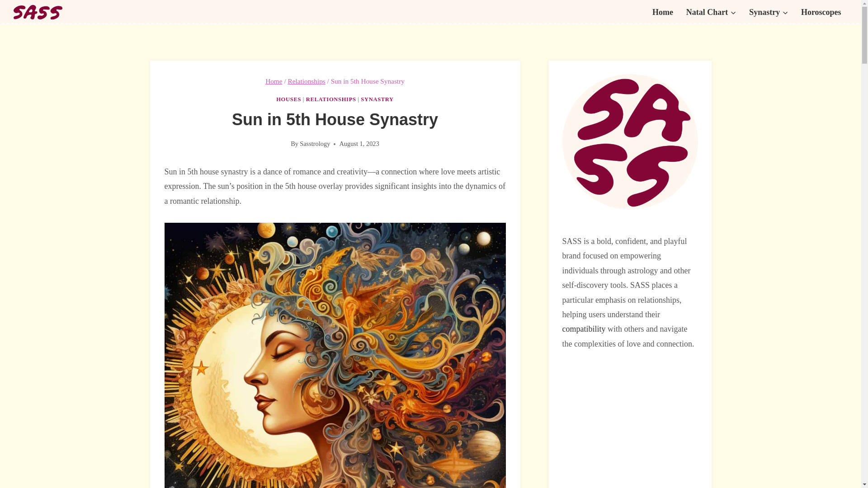  I want to click on RELATIONSHIPS, so click(331, 99).